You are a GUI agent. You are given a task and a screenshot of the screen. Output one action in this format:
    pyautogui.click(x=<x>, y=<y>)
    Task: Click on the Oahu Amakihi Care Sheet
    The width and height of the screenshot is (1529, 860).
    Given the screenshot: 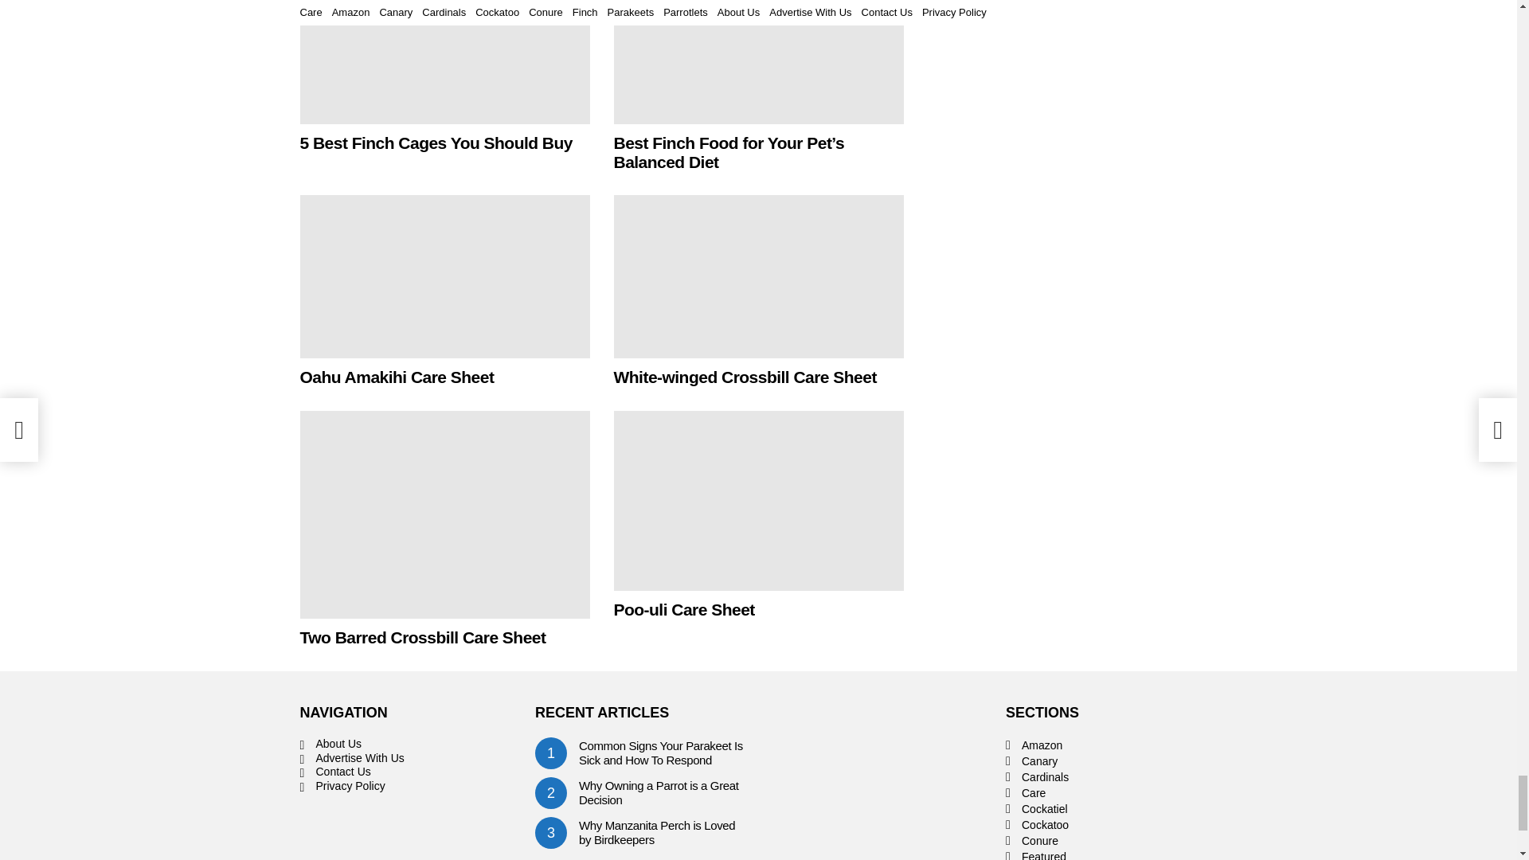 What is the action you would take?
    pyautogui.click(x=444, y=277)
    